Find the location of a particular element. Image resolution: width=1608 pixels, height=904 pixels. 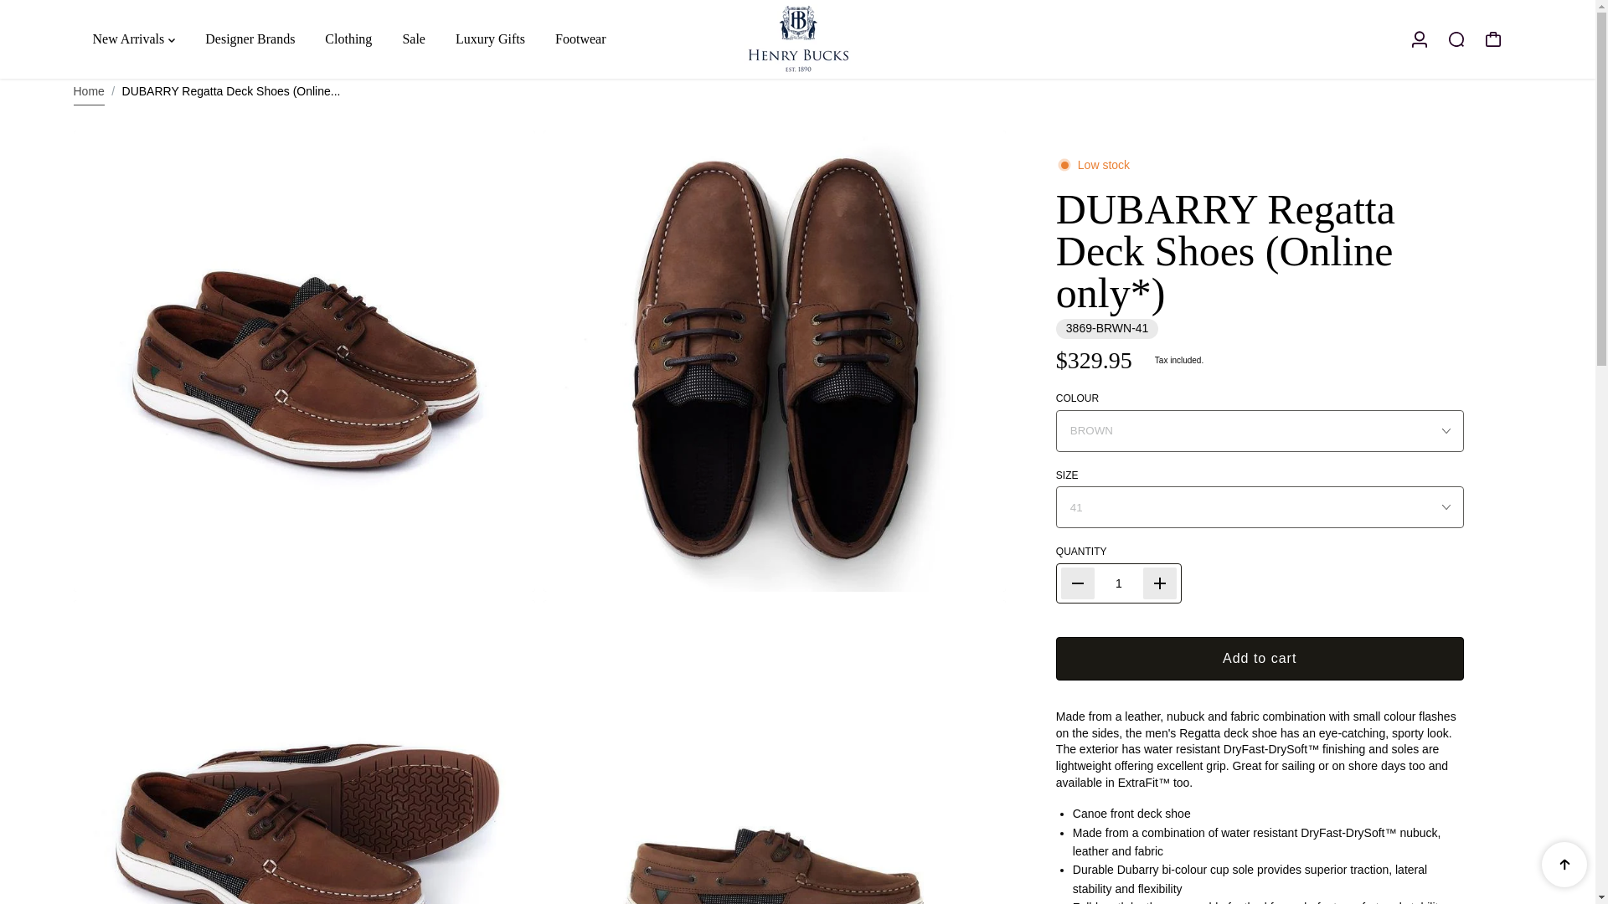

Clothing is located at coordinates (348, 39).